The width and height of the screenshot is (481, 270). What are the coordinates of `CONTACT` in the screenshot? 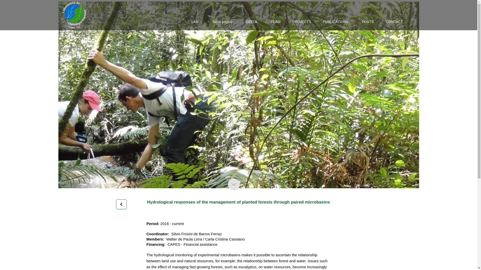 It's located at (392, 22).